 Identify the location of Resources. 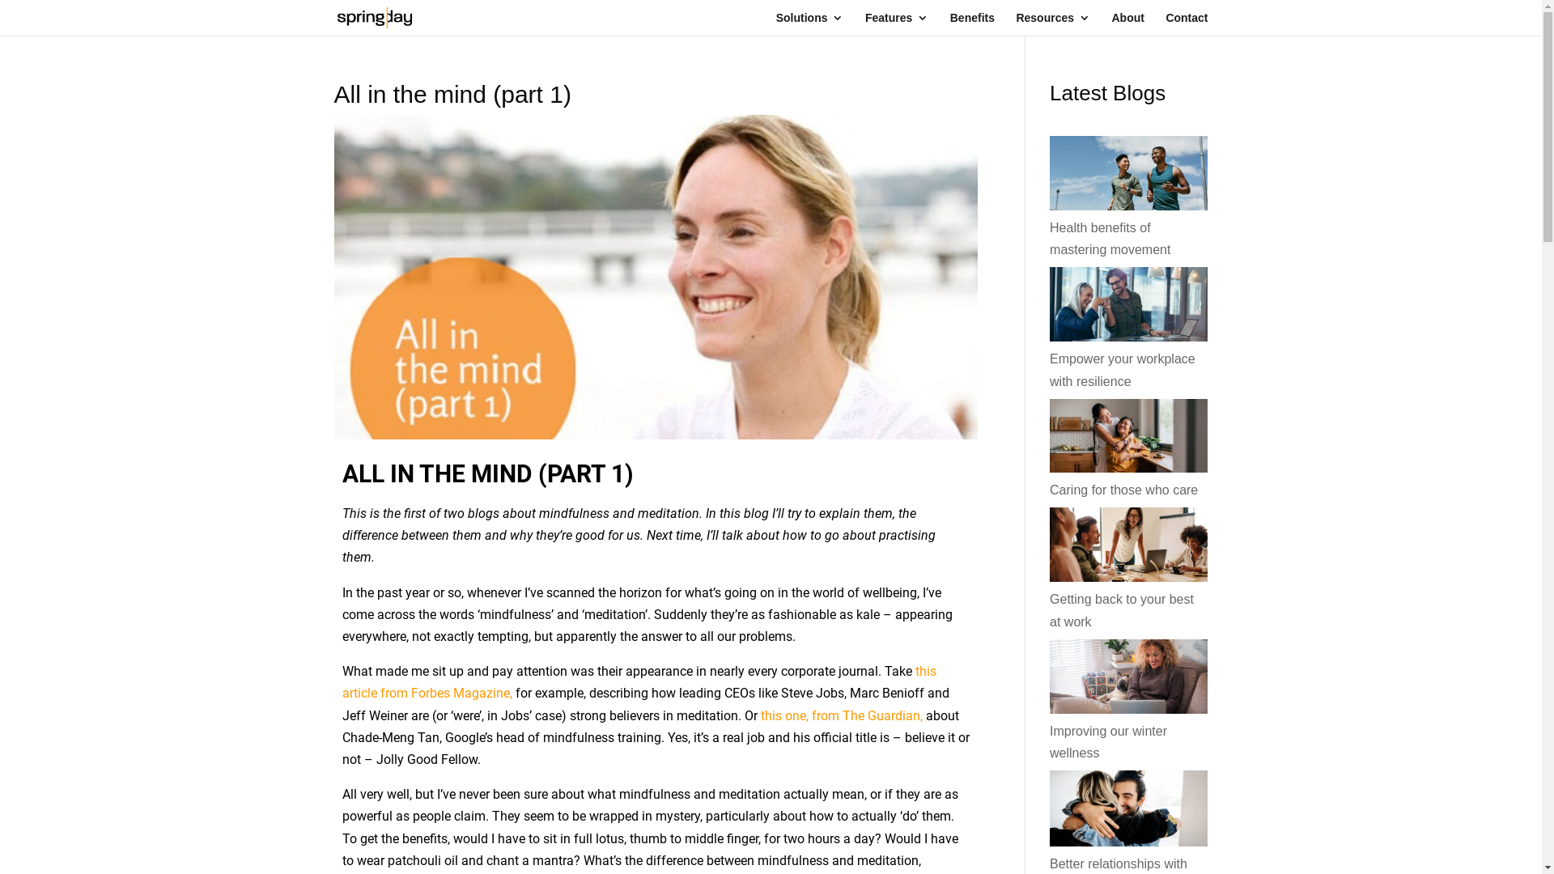
(1053, 24).